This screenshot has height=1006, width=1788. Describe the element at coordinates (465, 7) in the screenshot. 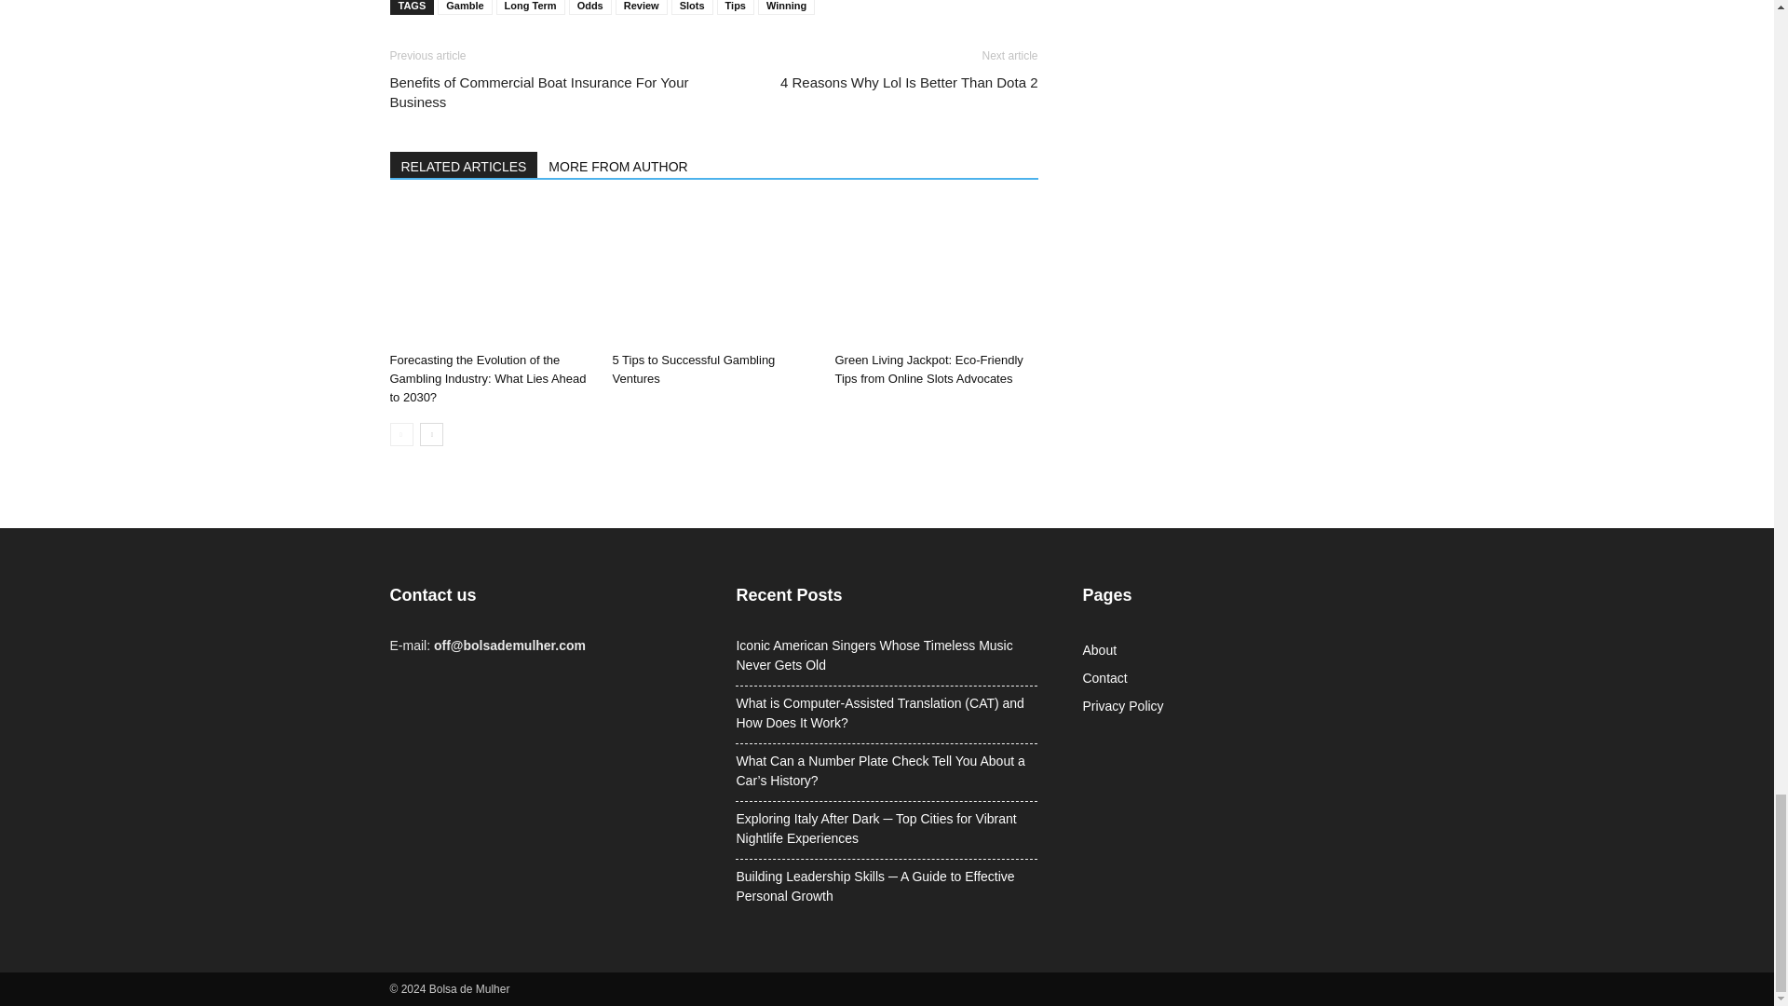

I see `Gamble` at that location.